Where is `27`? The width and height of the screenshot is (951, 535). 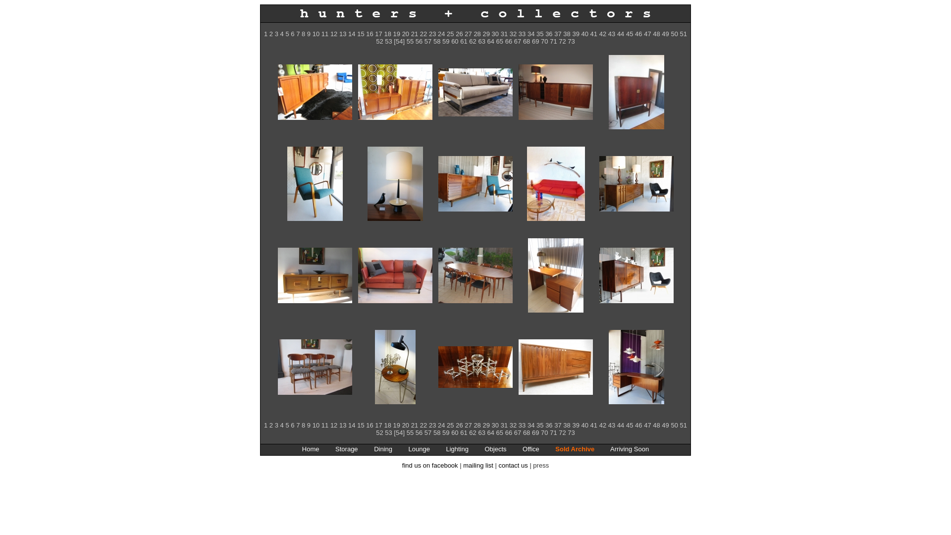
27 is located at coordinates (468, 34).